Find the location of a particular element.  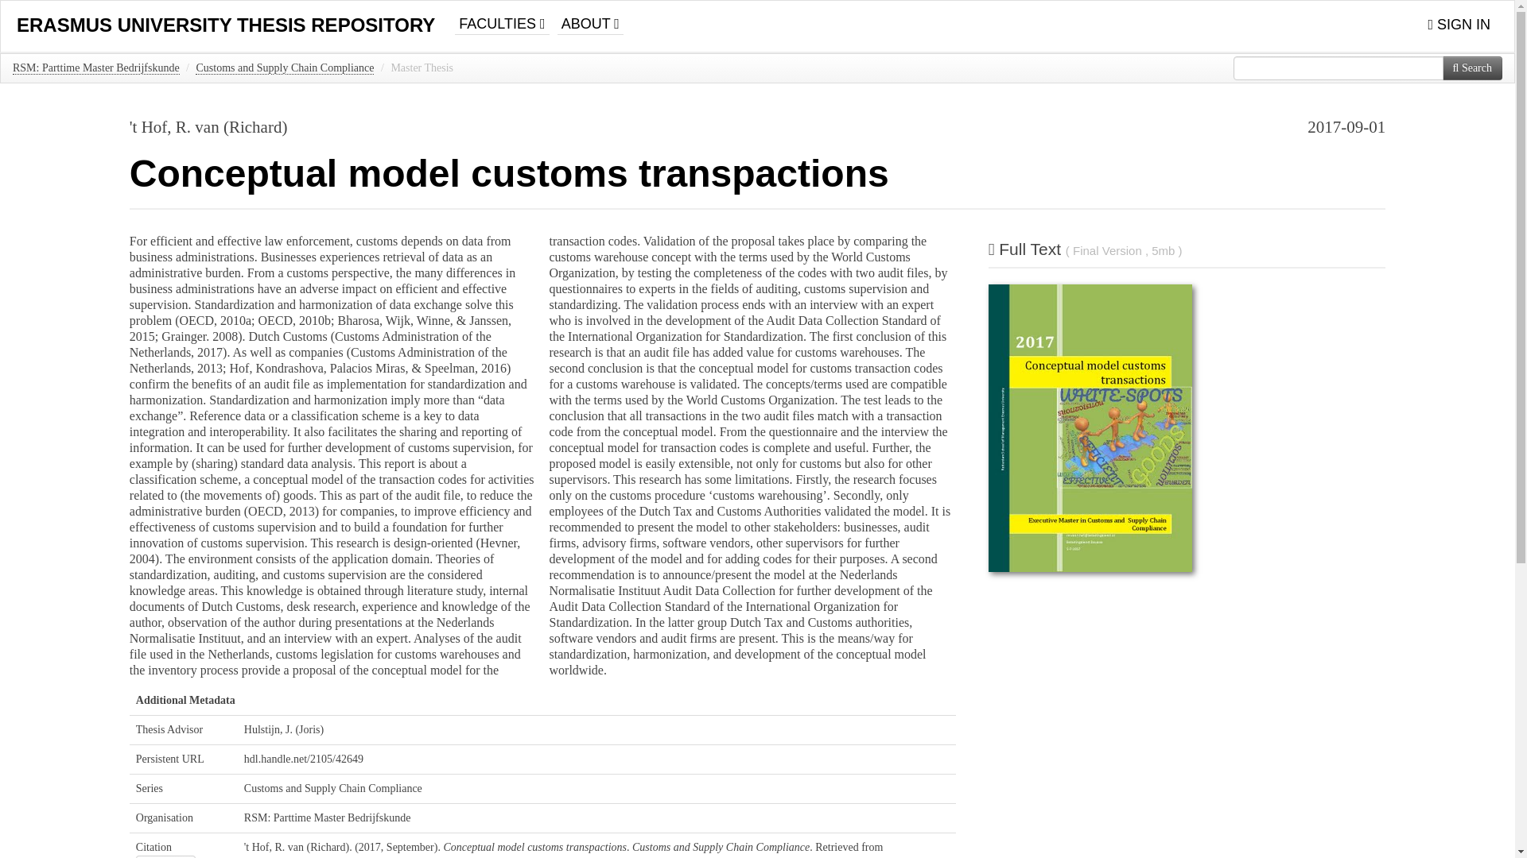

Customs and Supply Chain Compliance is located at coordinates (285, 68).